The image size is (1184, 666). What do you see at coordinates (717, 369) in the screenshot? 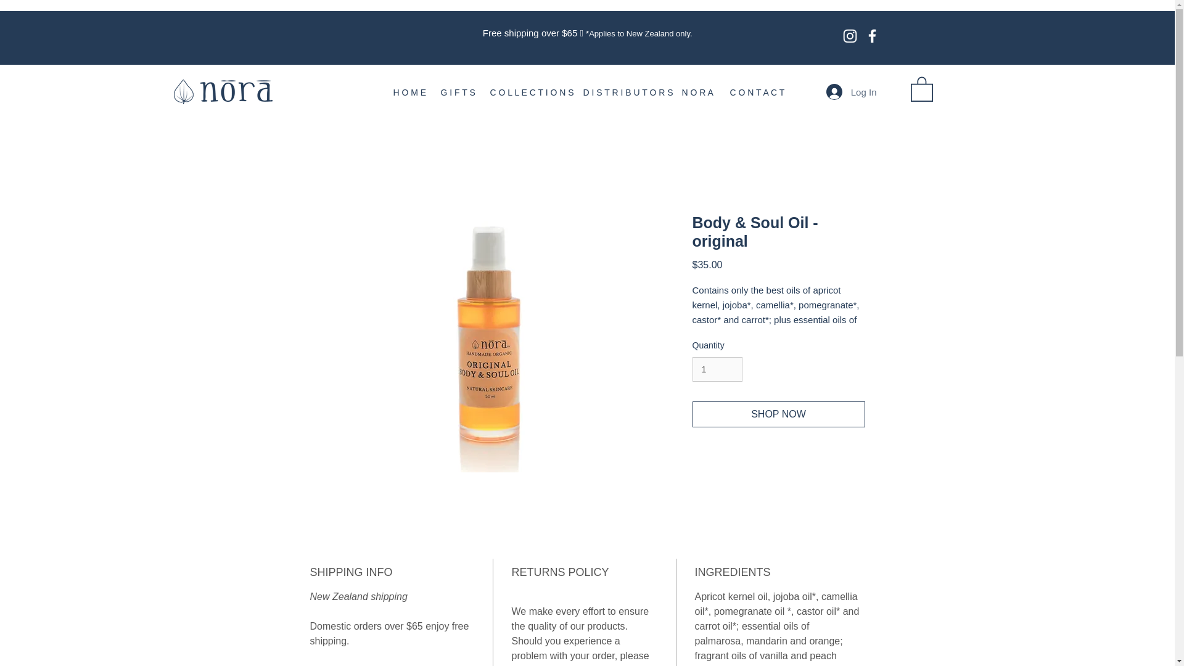
I see `1` at bounding box center [717, 369].